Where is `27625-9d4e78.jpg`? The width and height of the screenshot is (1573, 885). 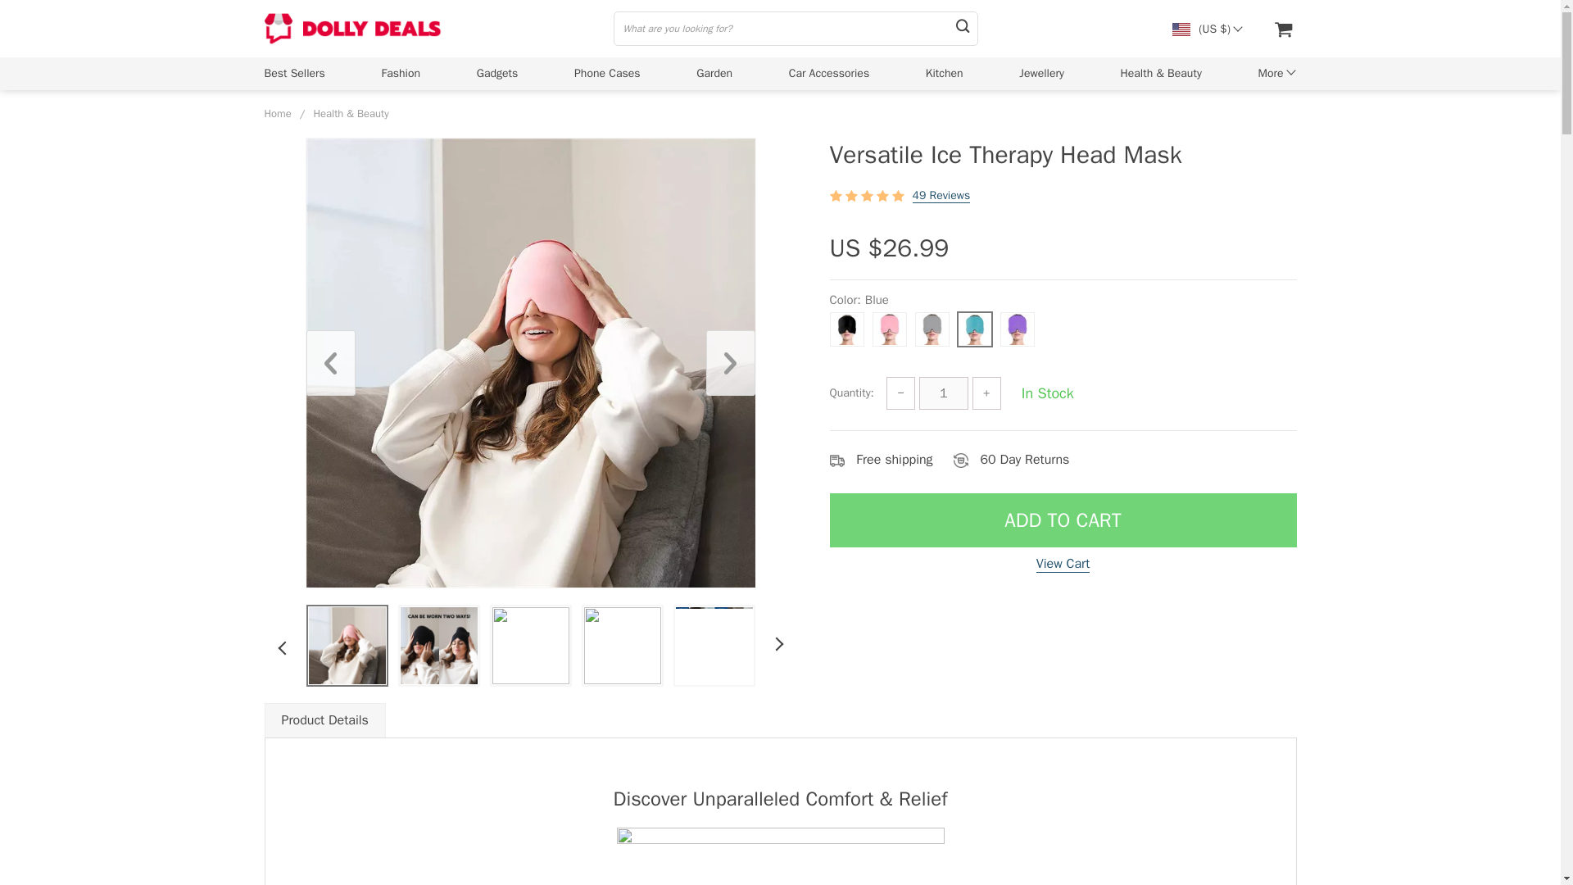 27625-9d4e78.jpg is located at coordinates (713, 645).